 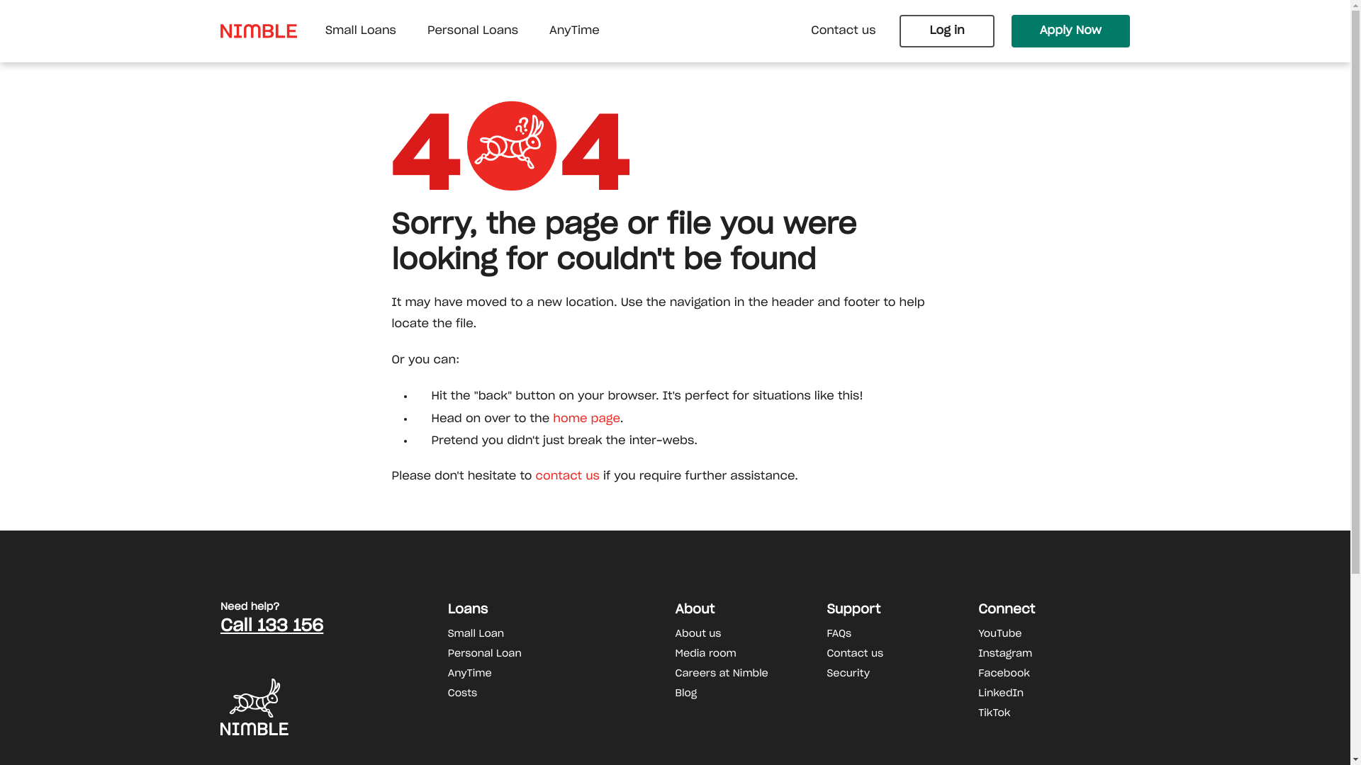 I want to click on Instagram, so click(x=1054, y=654).